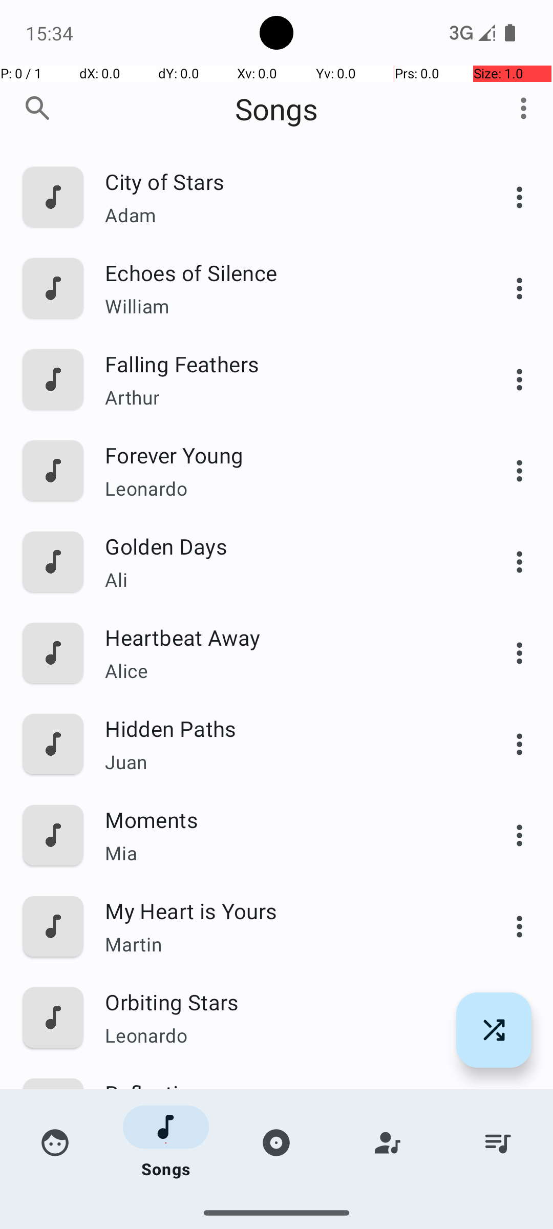 The image size is (553, 1229). I want to click on Reflections, so click(285, 1093).